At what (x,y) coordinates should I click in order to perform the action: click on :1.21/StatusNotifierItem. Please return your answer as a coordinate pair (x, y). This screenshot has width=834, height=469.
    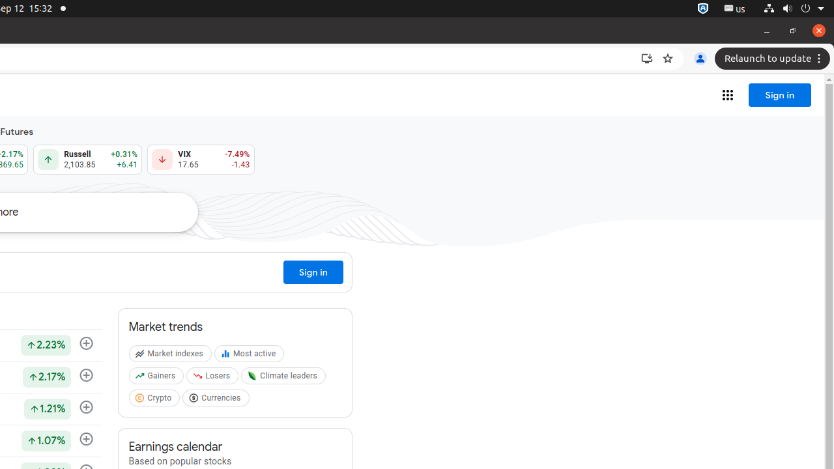
    Looking at the image, I should click on (735, 9).